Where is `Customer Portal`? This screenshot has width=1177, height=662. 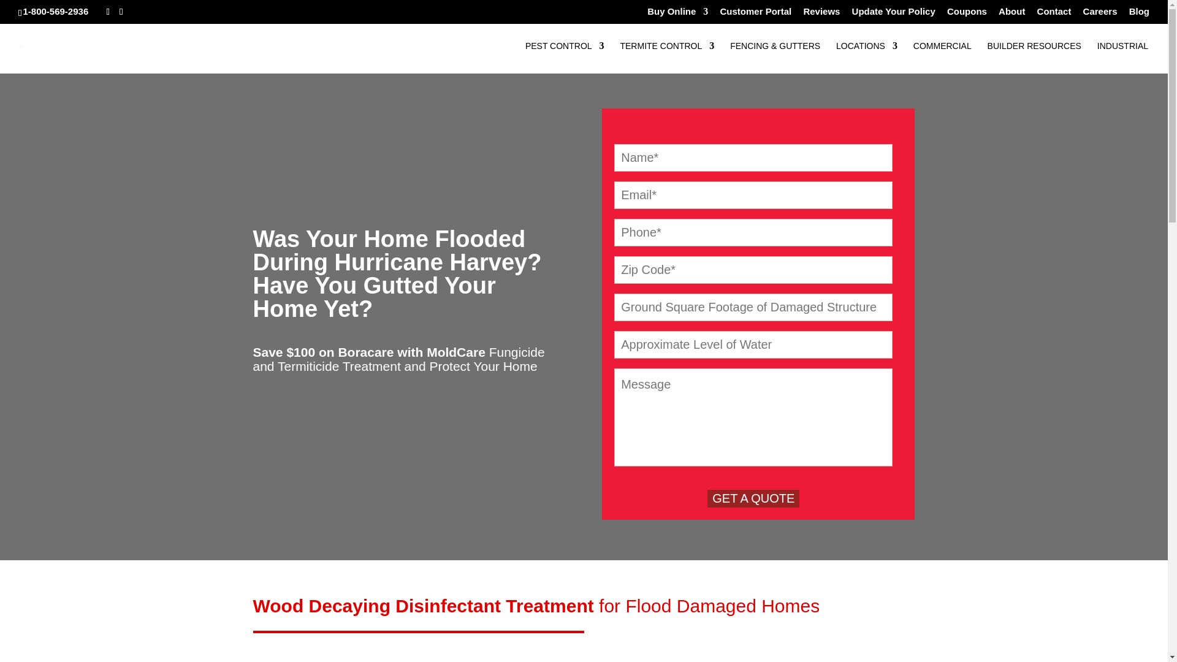 Customer Portal is located at coordinates (755, 14).